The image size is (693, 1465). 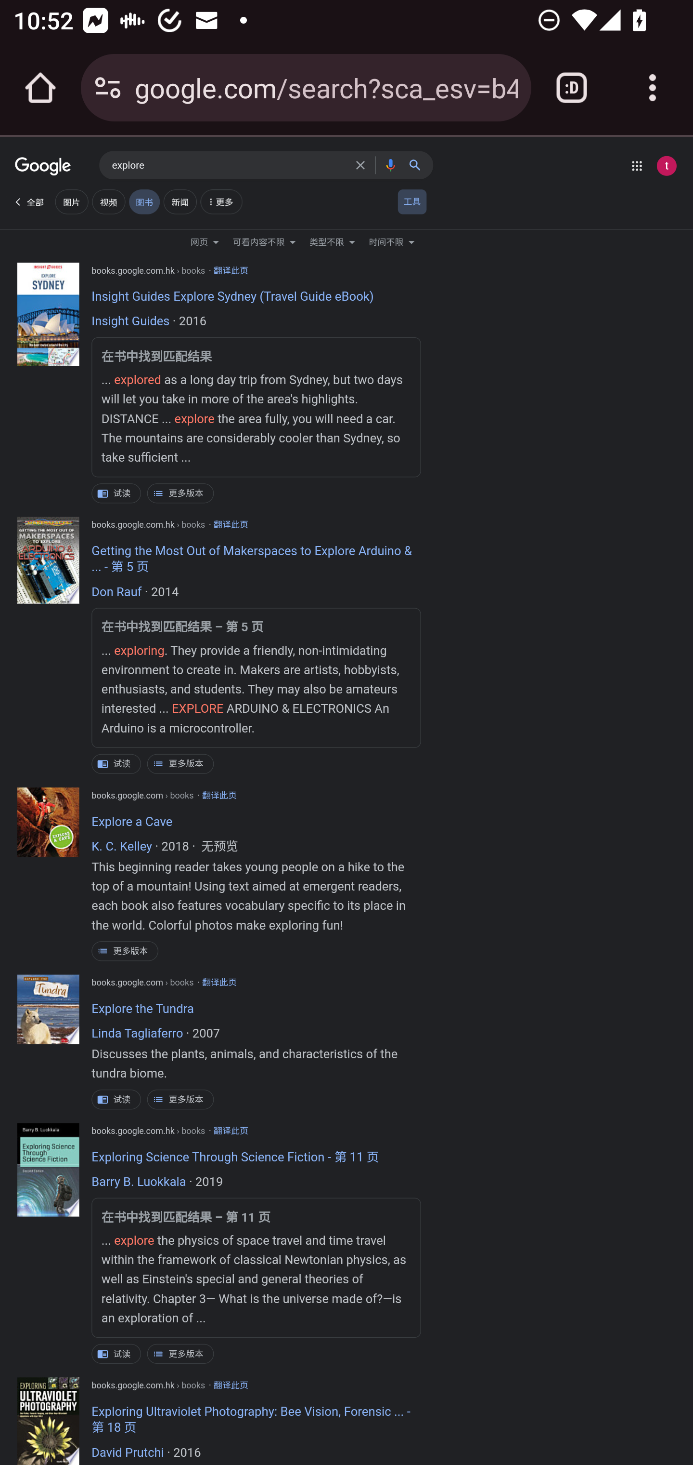 I want to click on 清除, so click(x=363, y=165).